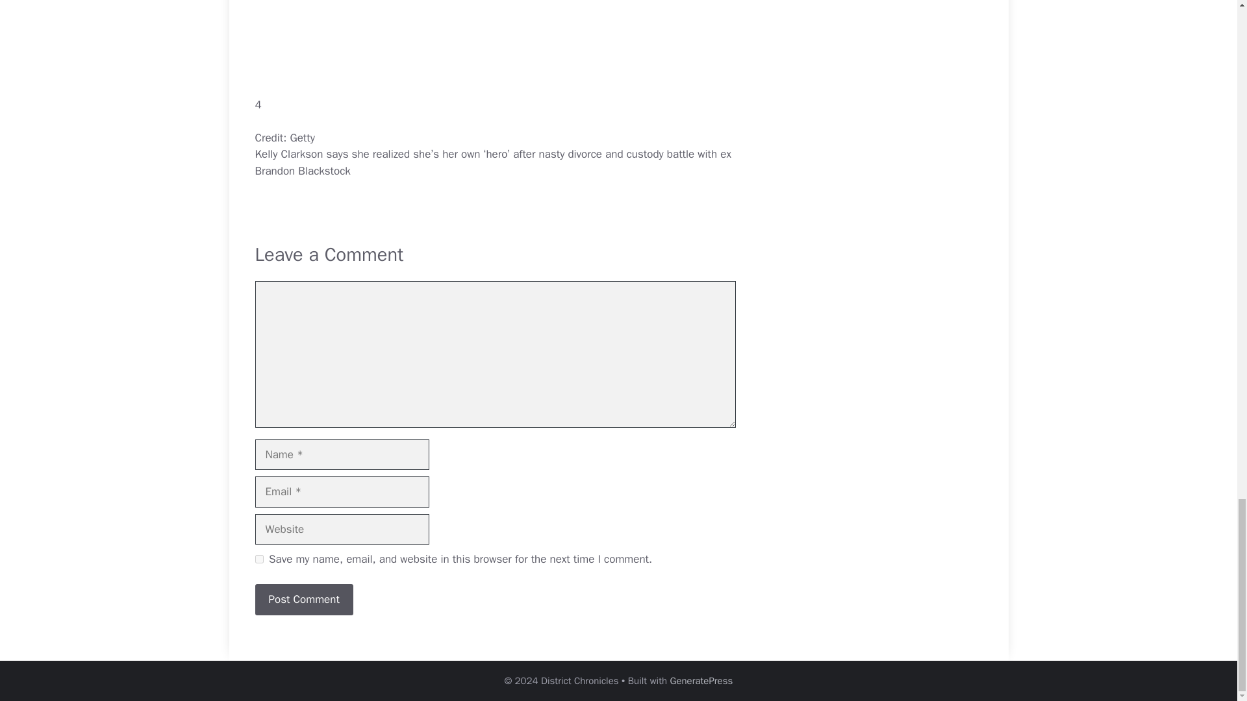  Describe the element at coordinates (701, 681) in the screenshot. I see `GeneratePress` at that location.